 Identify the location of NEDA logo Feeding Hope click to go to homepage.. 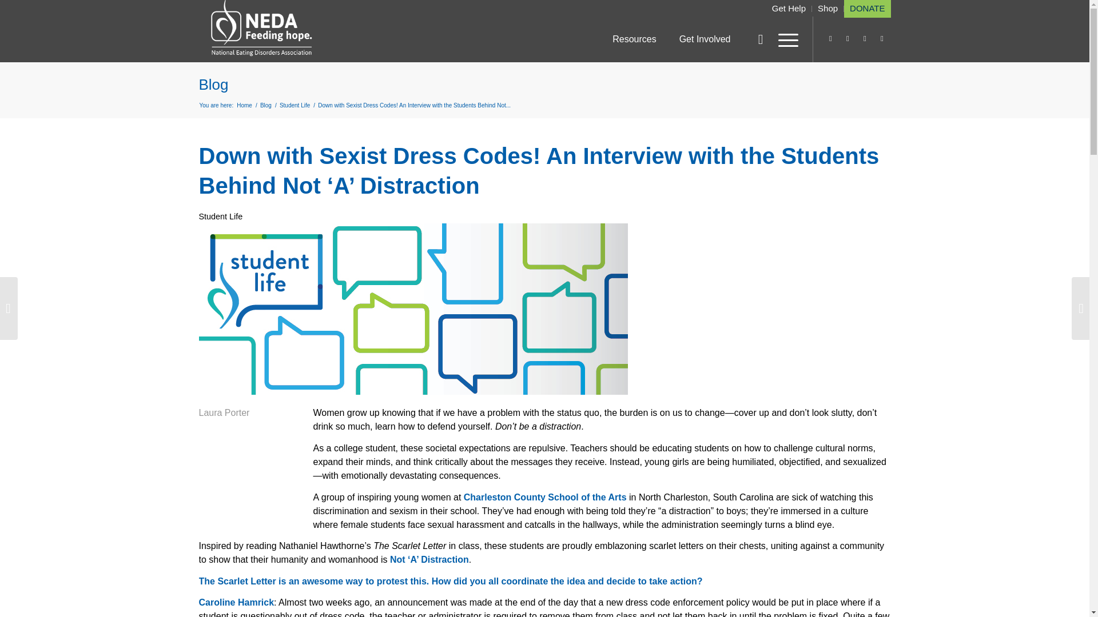
(262, 29).